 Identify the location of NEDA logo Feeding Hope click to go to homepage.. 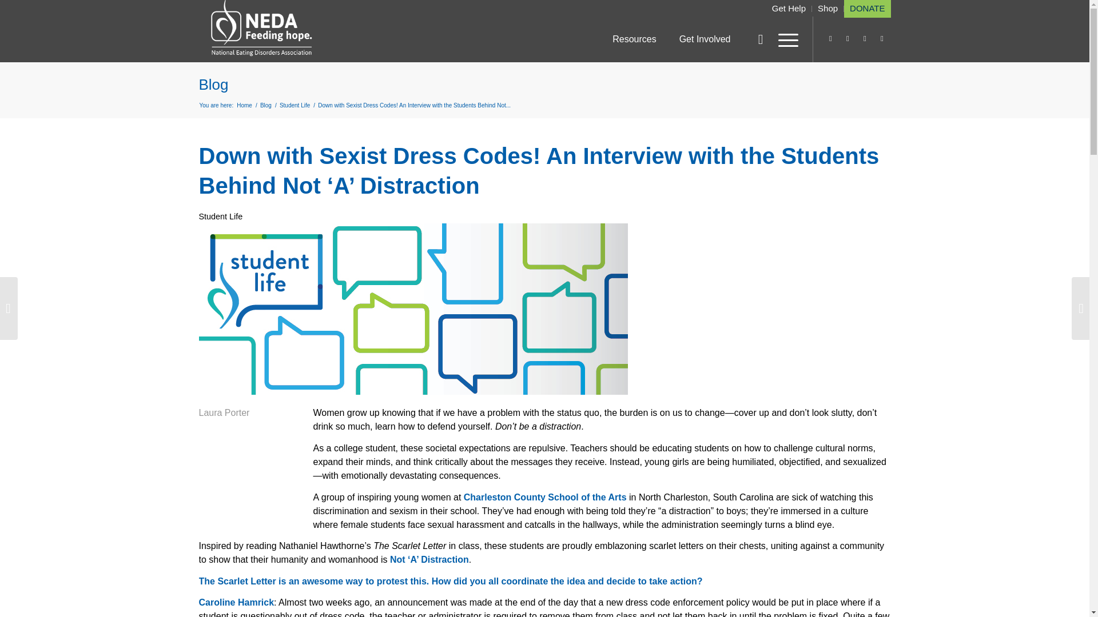
(262, 29).